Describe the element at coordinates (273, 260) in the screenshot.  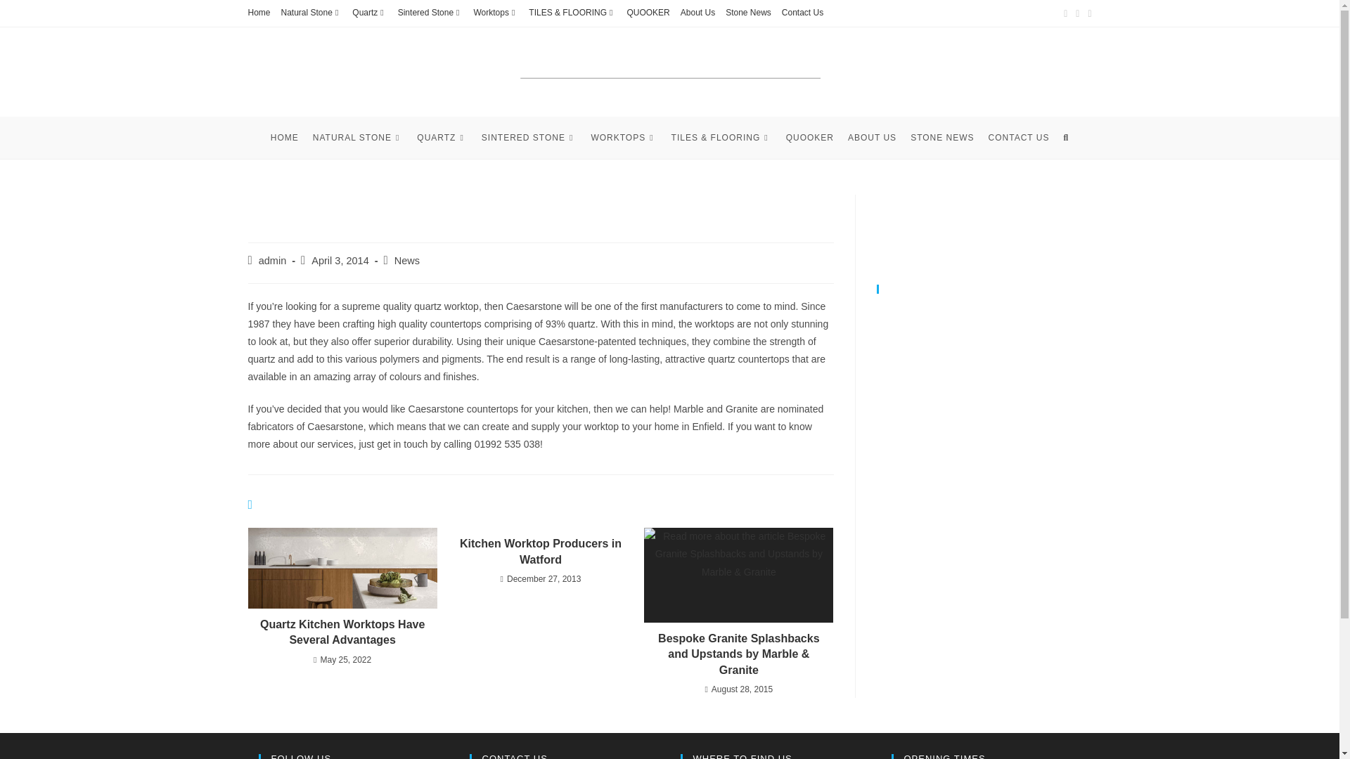
I see `Posts by admin` at that location.